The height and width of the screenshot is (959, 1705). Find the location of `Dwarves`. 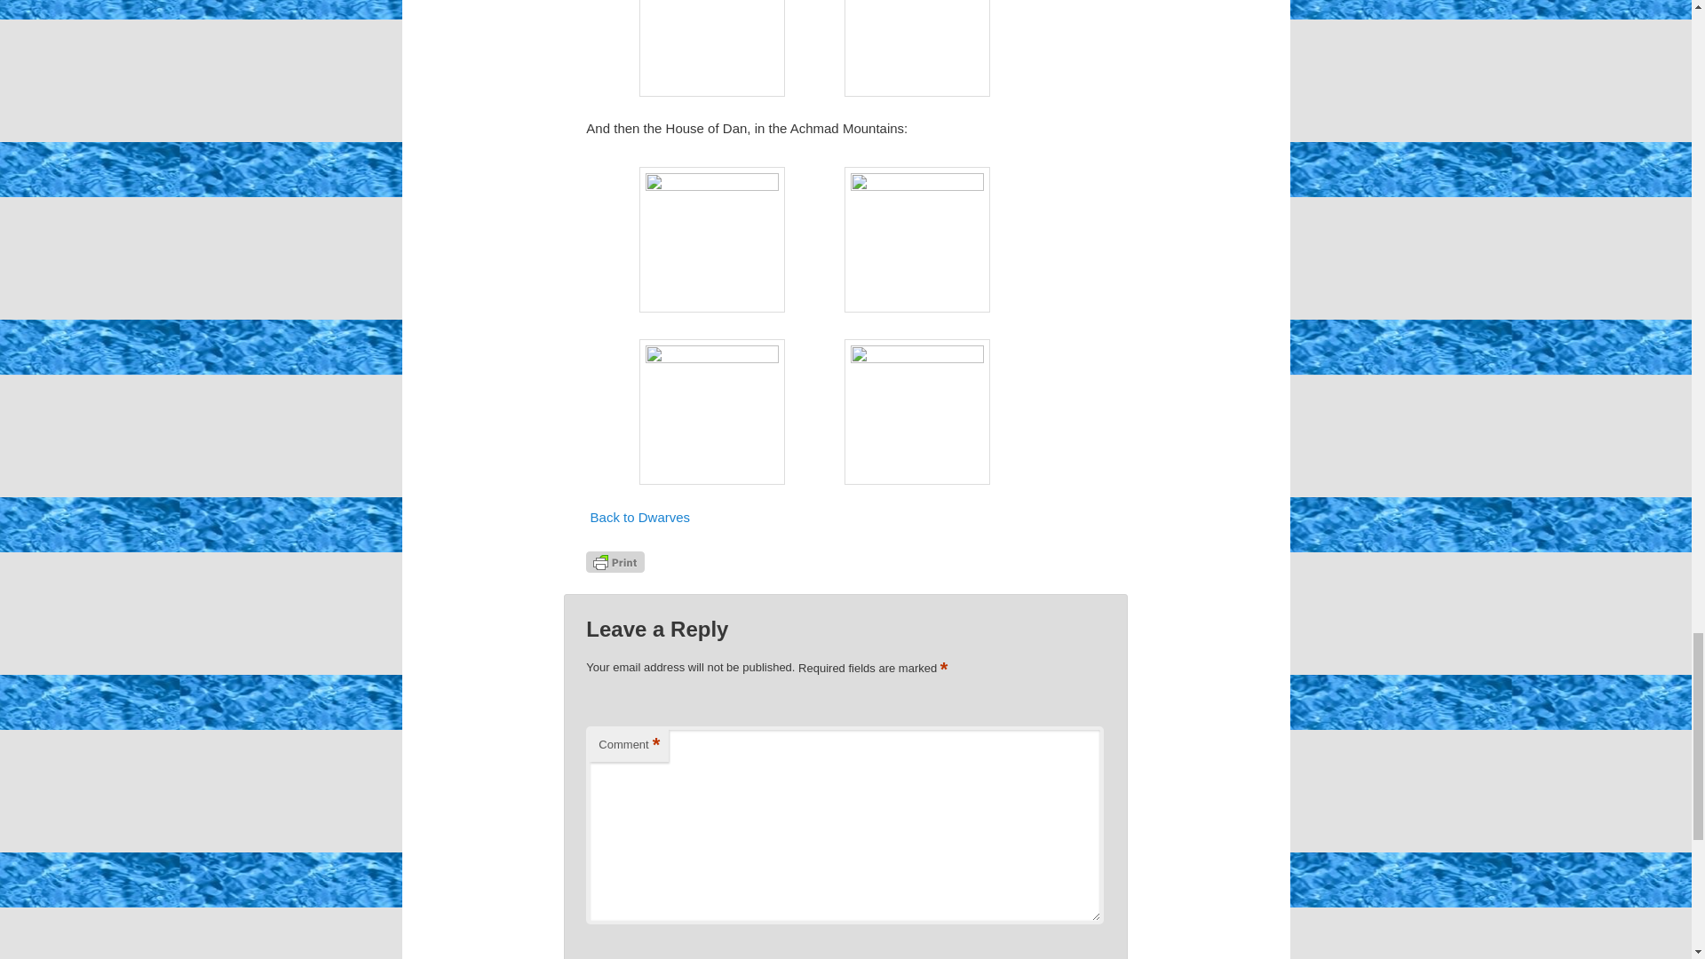

Dwarves is located at coordinates (639, 517).